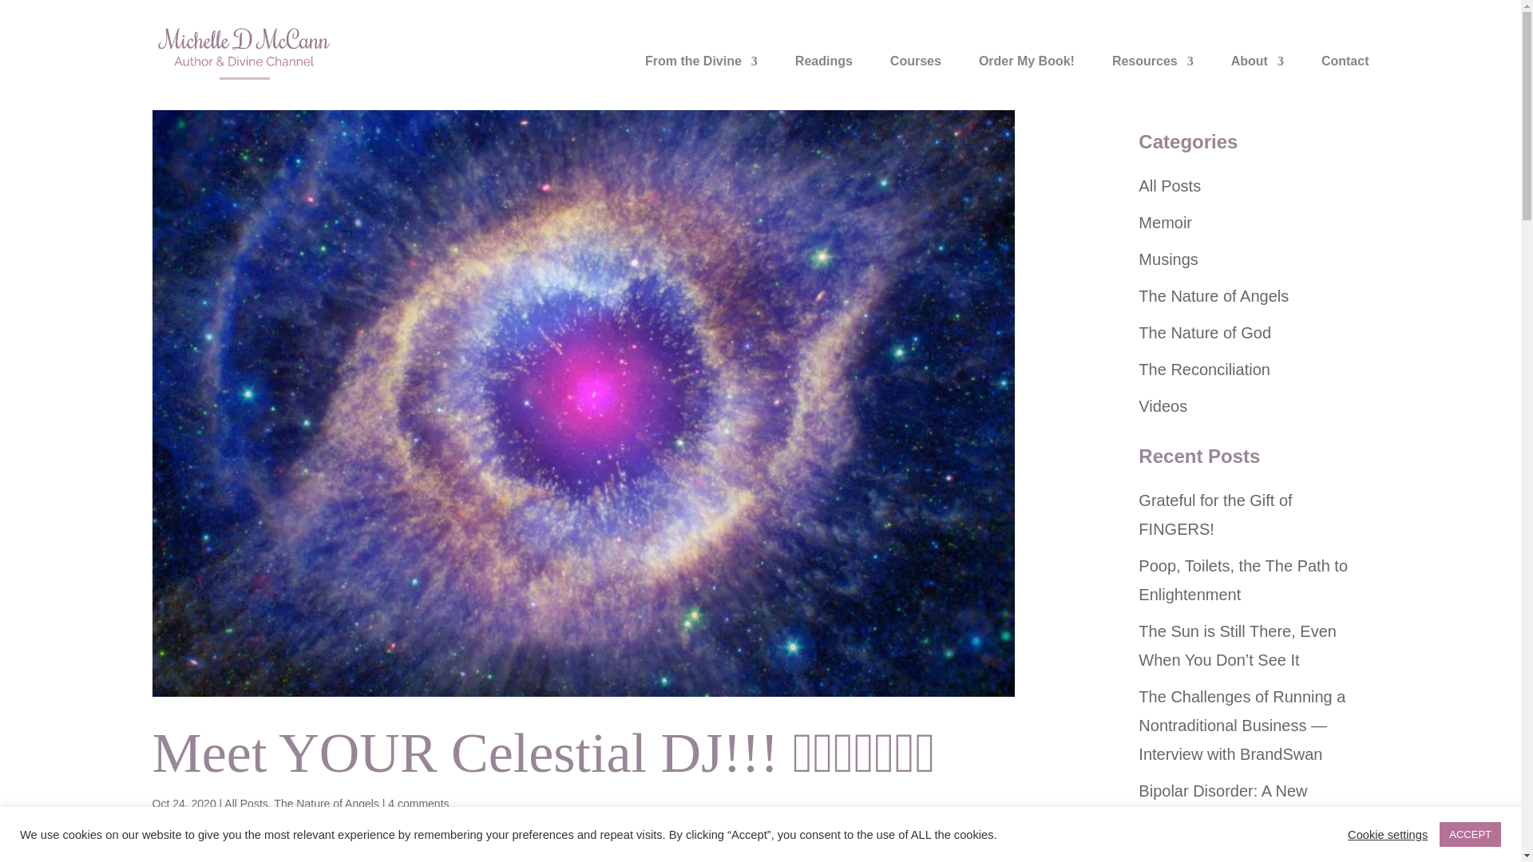  I want to click on Readings, so click(824, 79).